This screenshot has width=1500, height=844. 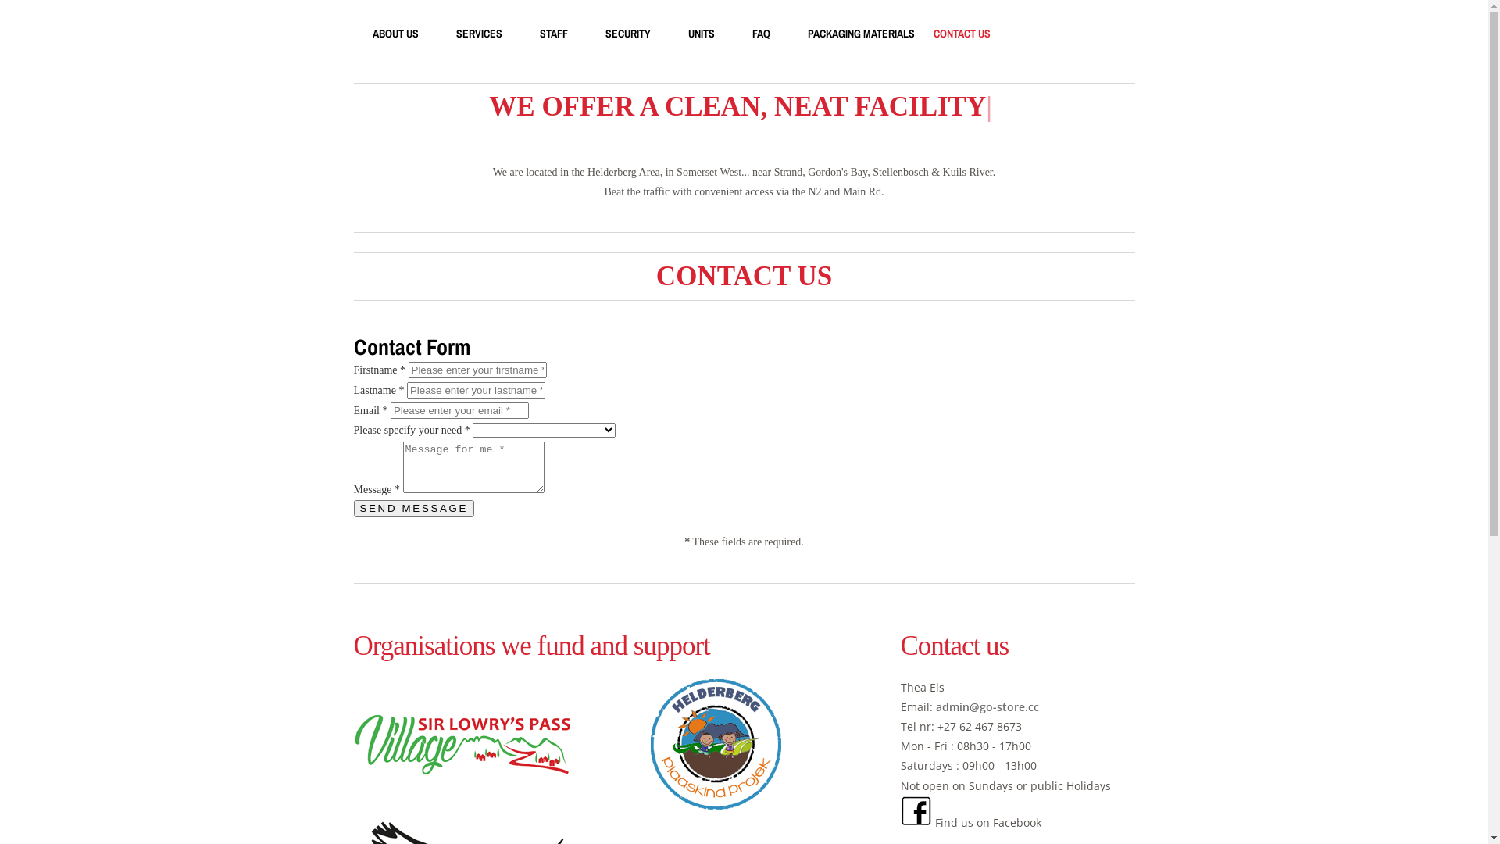 What do you see at coordinates (987, 706) in the screenshot?
I see `admin@go-store.cc` at bounding box center [987, 706].